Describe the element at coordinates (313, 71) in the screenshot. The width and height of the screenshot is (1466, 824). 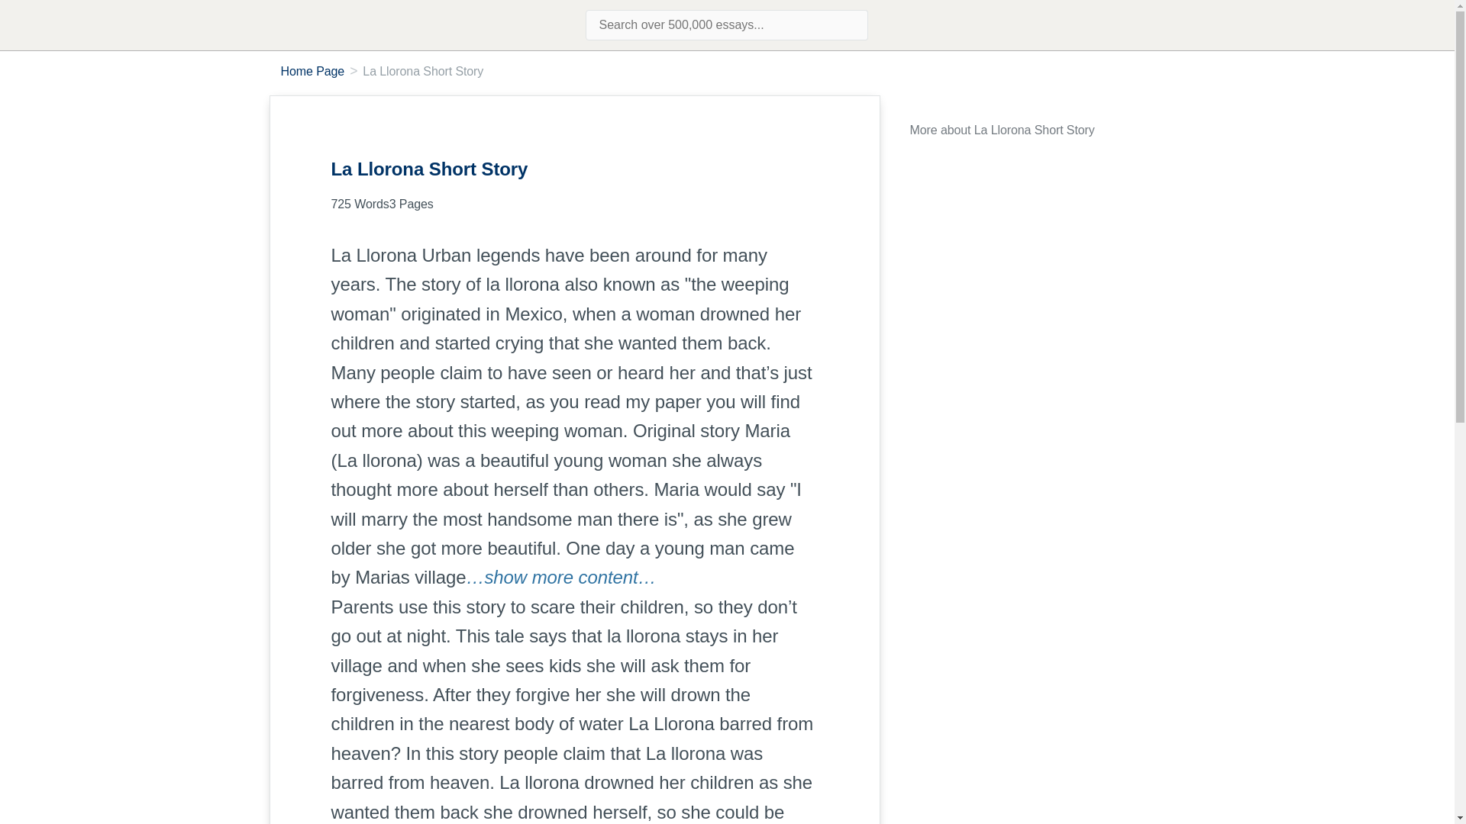
I see `Home Page` at that location.